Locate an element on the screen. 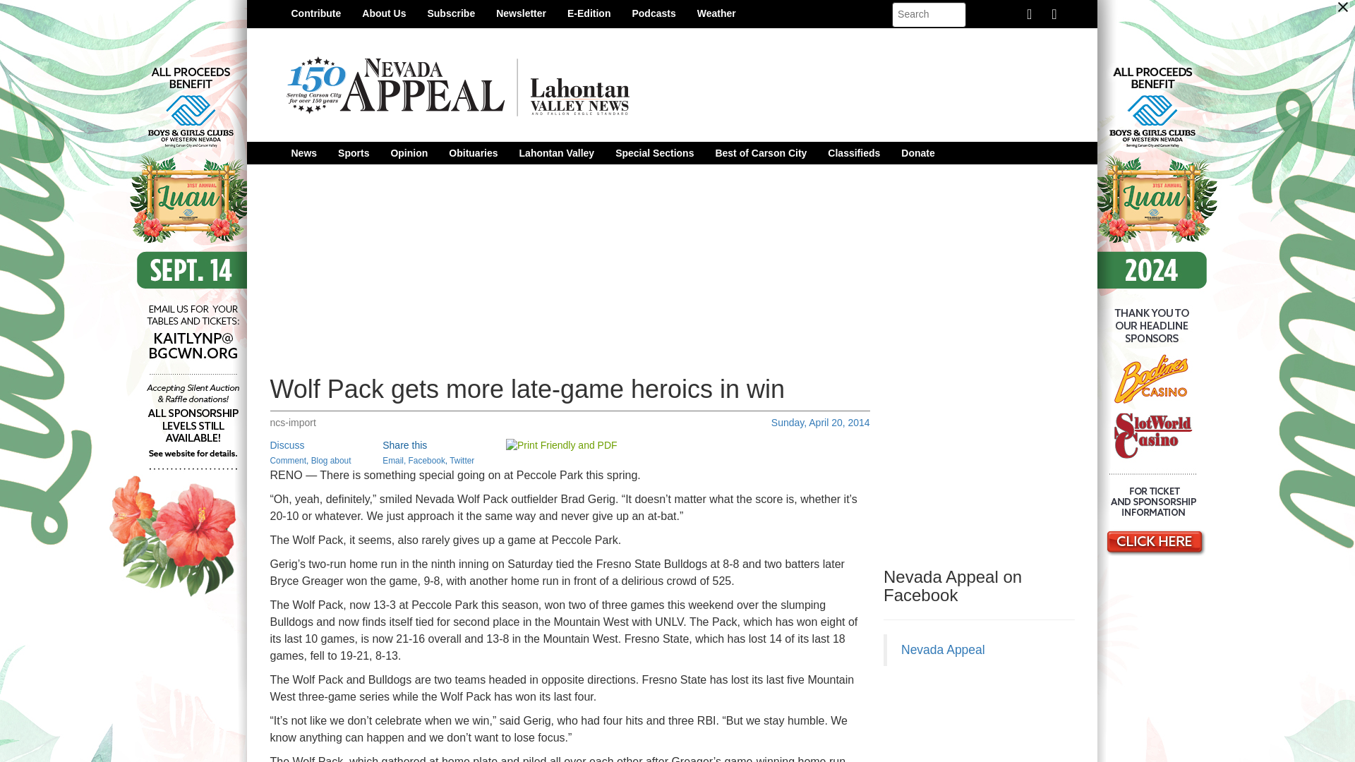  Classifieds is located at coordinates (853, 152).